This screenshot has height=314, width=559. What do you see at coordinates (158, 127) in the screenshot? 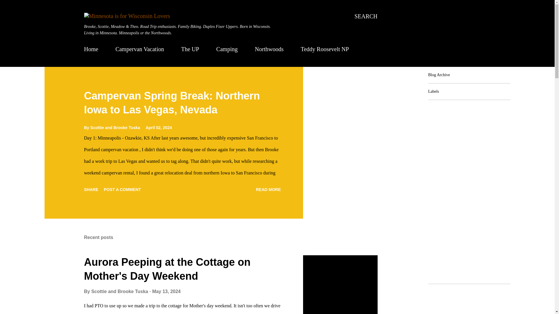
I see `permanent link` at bounding box center [158, 127].